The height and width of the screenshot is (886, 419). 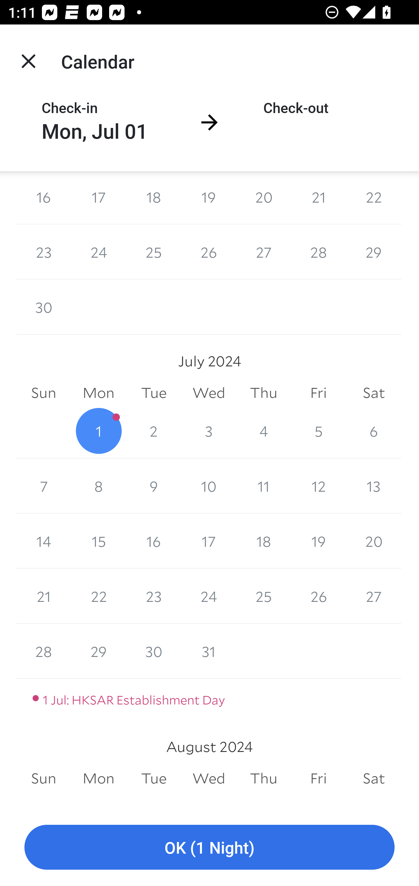 I want to click on 25 25 June 2024, so click(x=154, y=252).